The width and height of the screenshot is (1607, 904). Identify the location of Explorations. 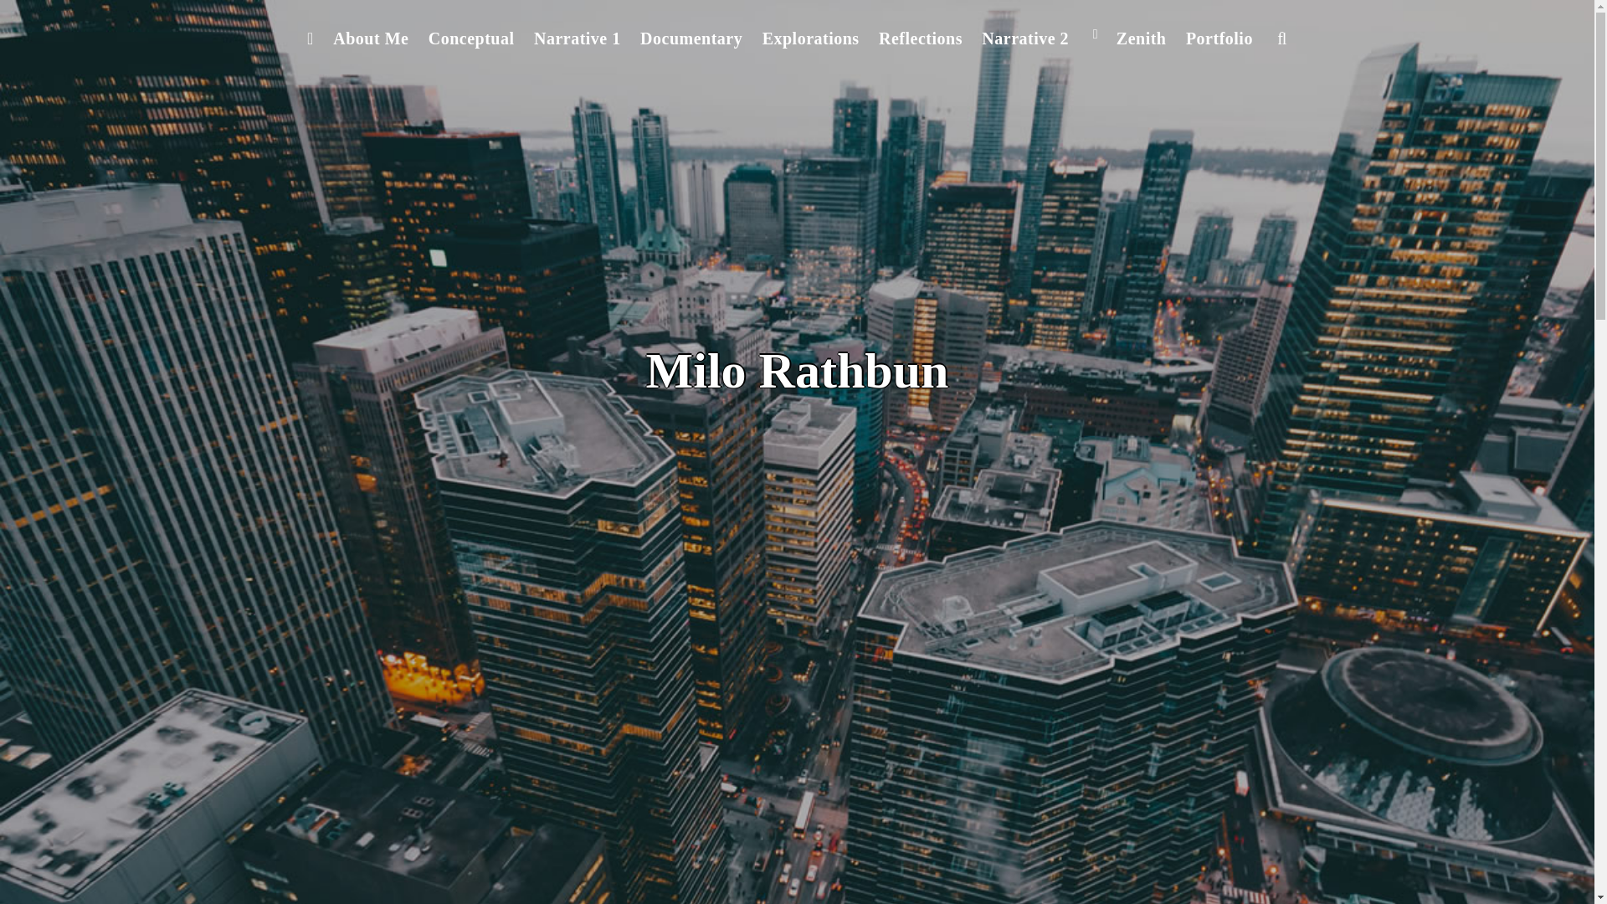
(810, 39).